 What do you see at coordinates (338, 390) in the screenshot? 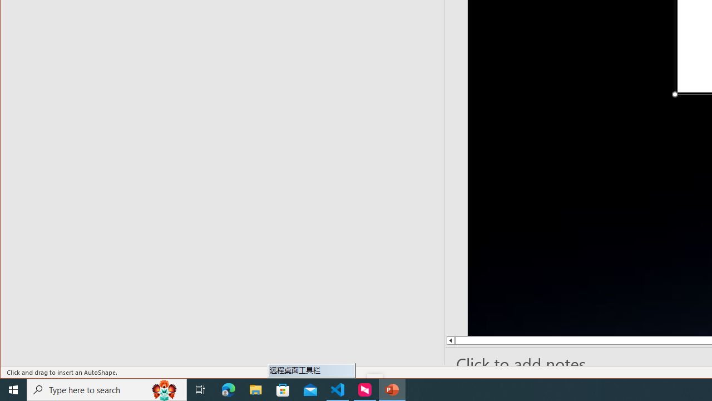
I see `Visual Studio Code - 1 running window` at bounding box center [338, 390].